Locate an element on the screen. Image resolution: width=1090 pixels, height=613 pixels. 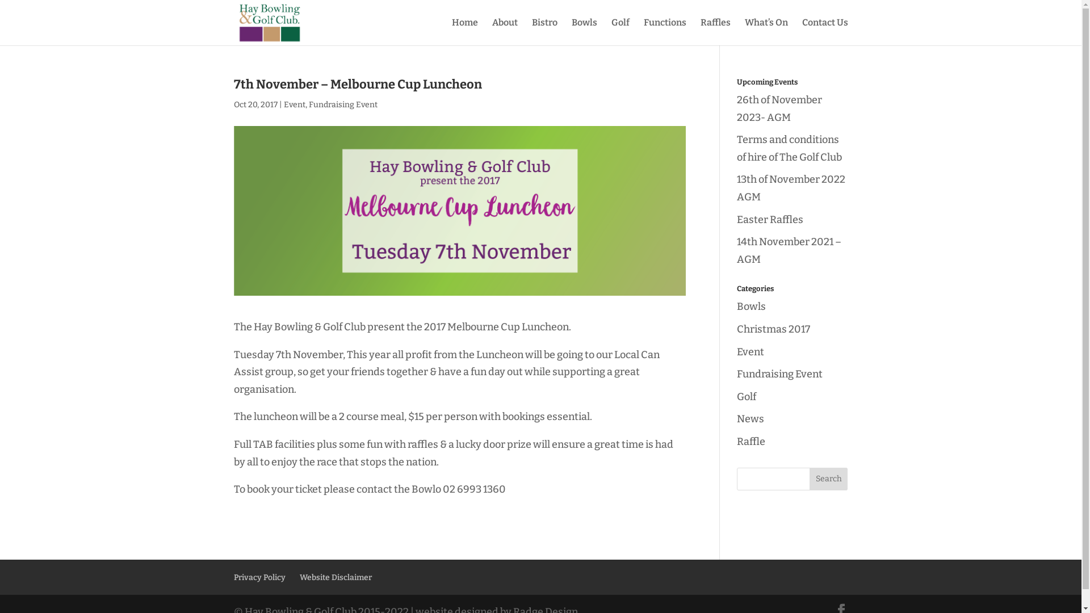
Easter Raffles is located at coordinates (770, 220).